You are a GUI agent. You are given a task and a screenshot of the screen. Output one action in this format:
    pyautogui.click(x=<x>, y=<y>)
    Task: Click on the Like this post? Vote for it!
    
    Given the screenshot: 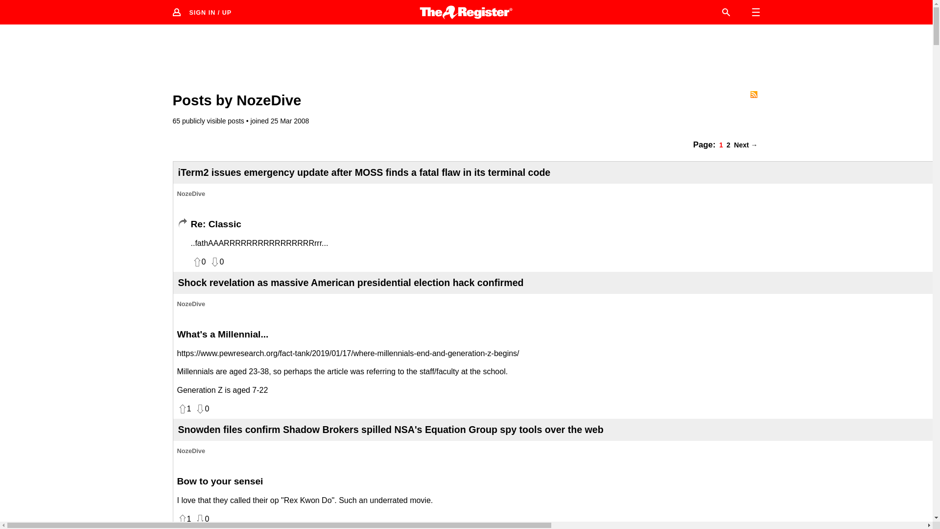 What is the action you would take?
    pyautogui.click(x=184, y=409)
    